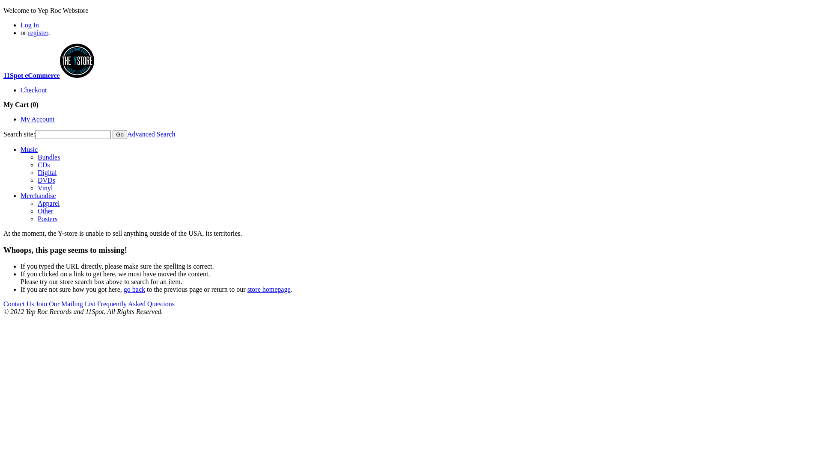 The height and width of the screenshot is (462, 822). Describe the element at coordinates (29, 150) in the screenshot. I see `Music` at that location.